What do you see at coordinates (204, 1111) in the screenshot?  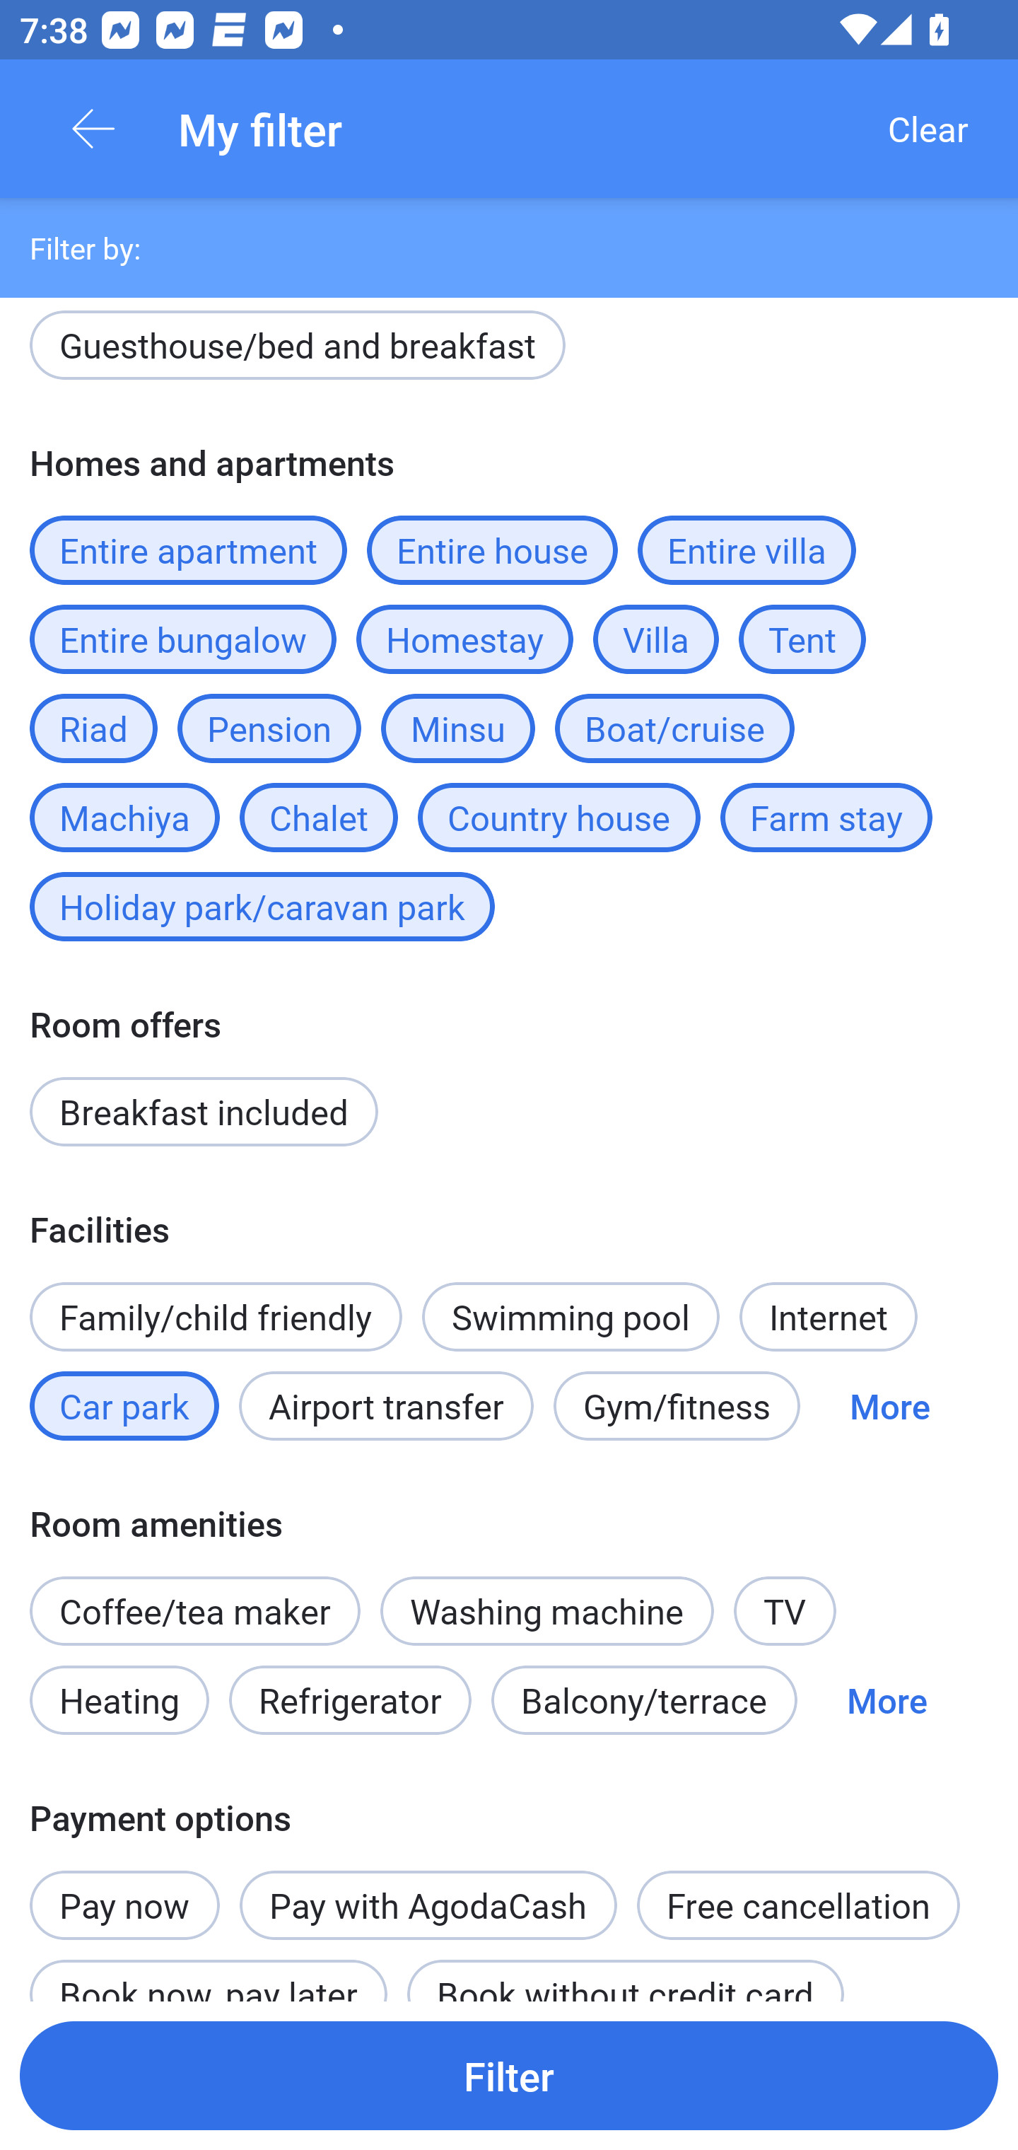 I see `Breakfast included` at bounding box center [204, 1111].